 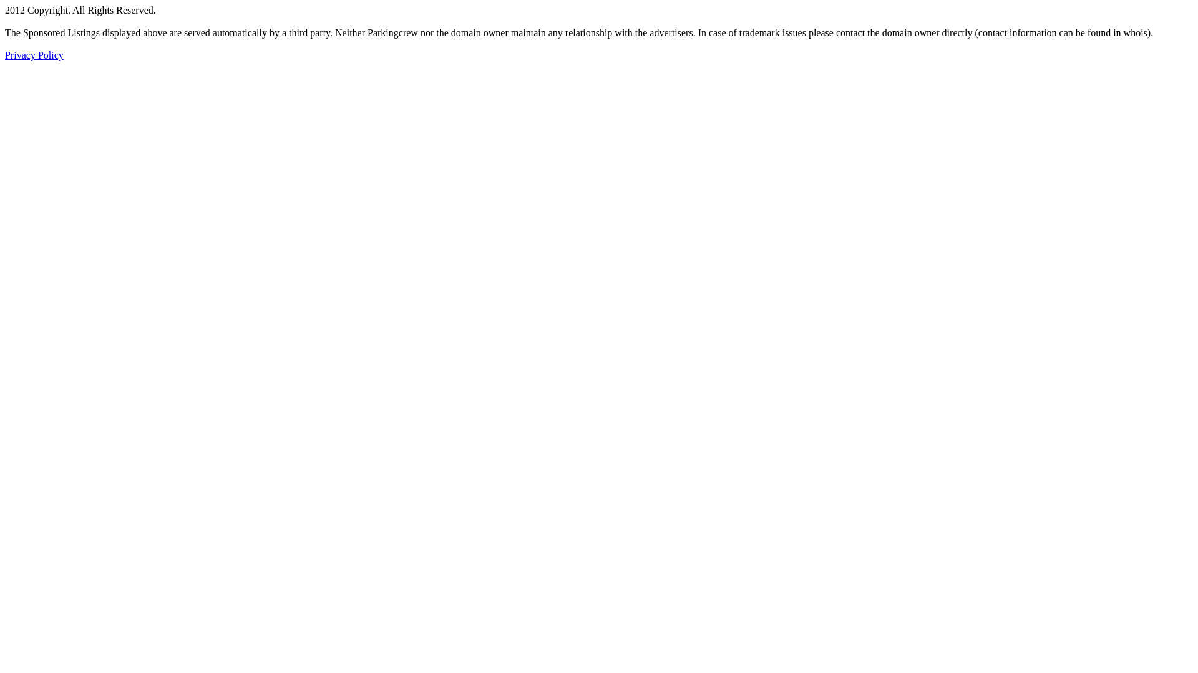 What do you see at coordinates (34, 55) in the screenshot?
I see `Privacy Policy` at bounding box center [34, 55].